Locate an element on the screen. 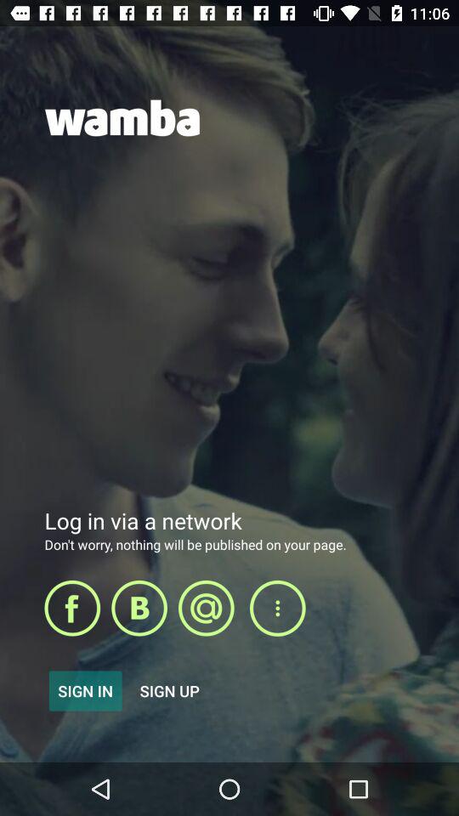 The height and width of the screenshot is (816, 459). click the facebook option is located at coordinates (72, 608).